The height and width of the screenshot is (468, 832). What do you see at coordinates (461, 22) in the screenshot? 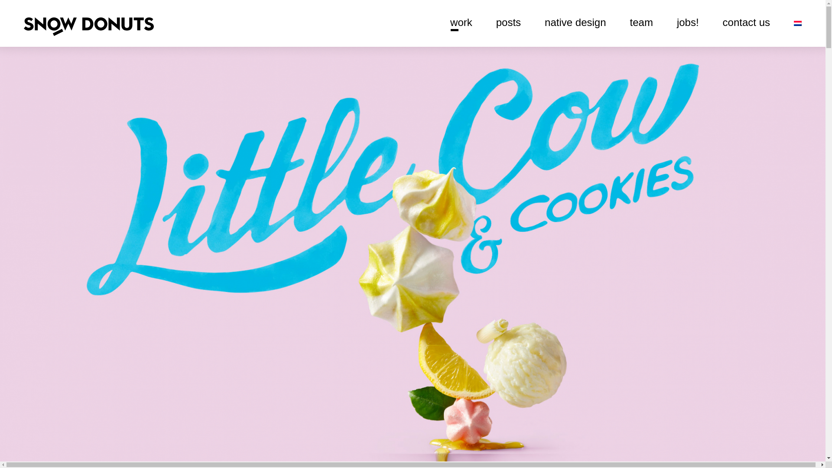
I see `work` at bounding box center [461, 22].